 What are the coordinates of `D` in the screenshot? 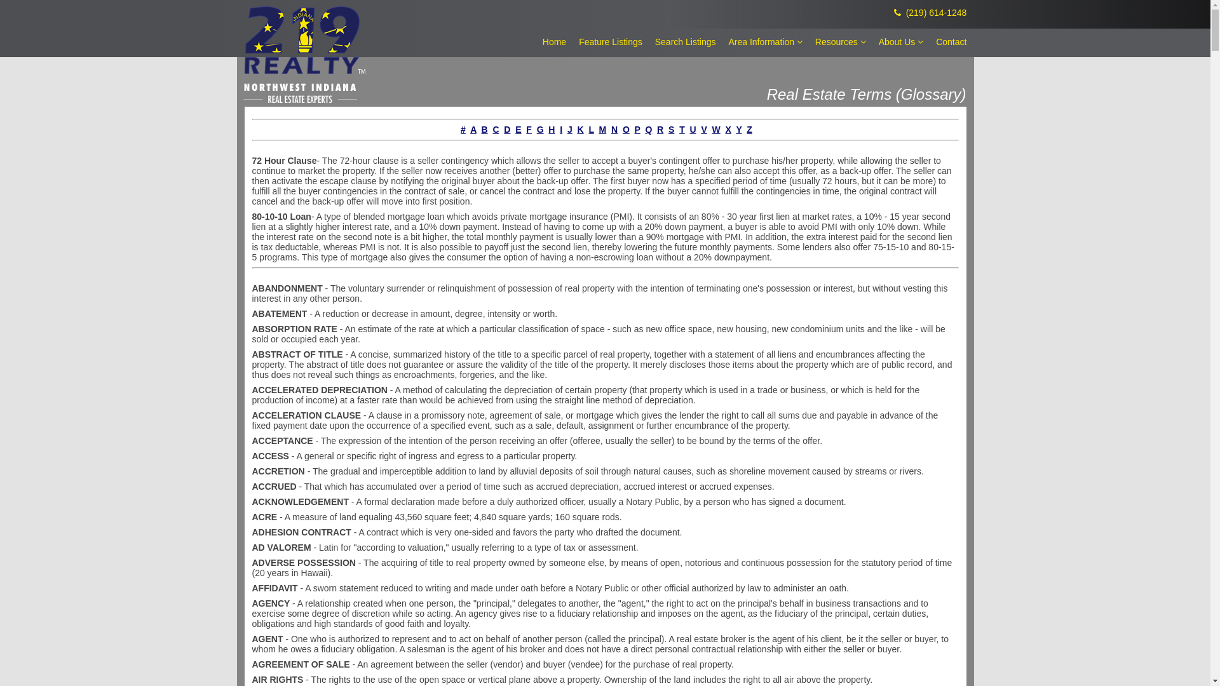 It's located at (507, 130).